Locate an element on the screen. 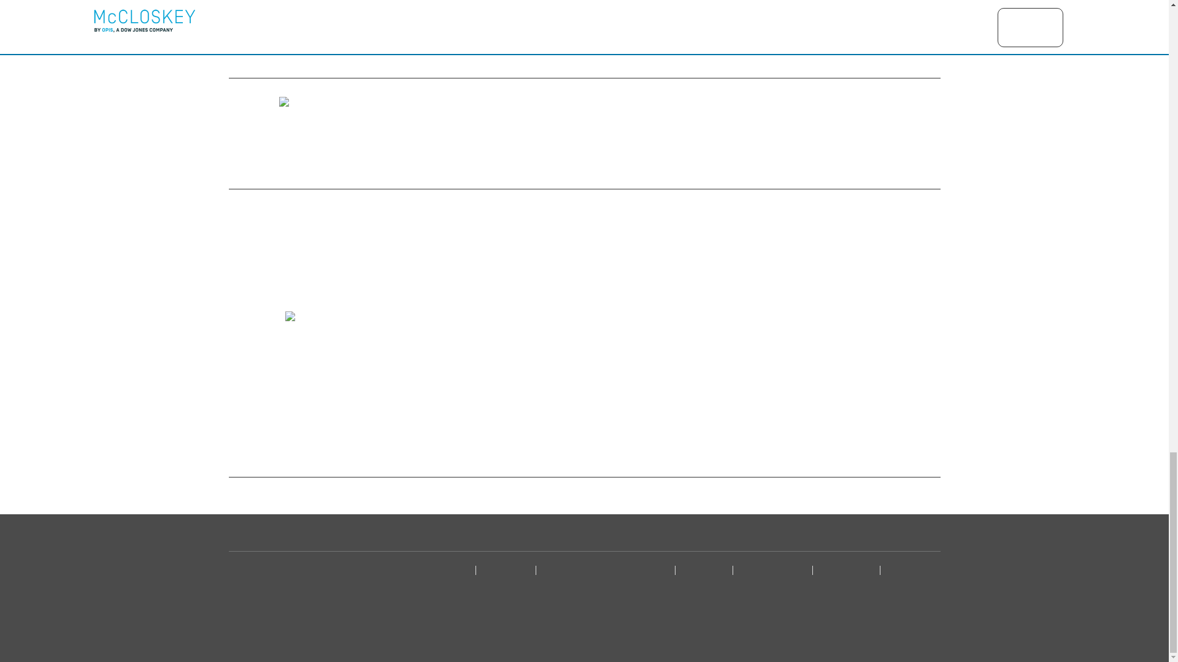 This screenshot has height=662, width=1178. imigroup.com is located at coordinates (737, 163).